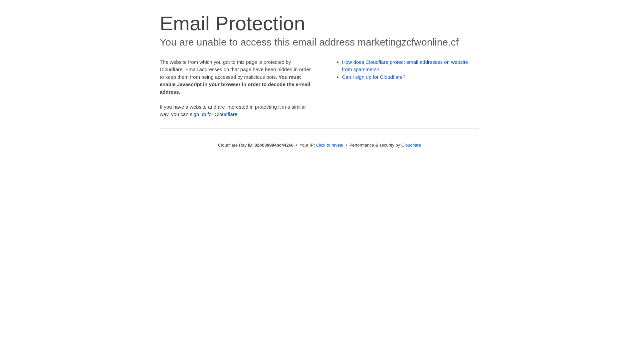 This screenshot has width=639, height=359. I want to click on Click to reveal, so click(330, 145).